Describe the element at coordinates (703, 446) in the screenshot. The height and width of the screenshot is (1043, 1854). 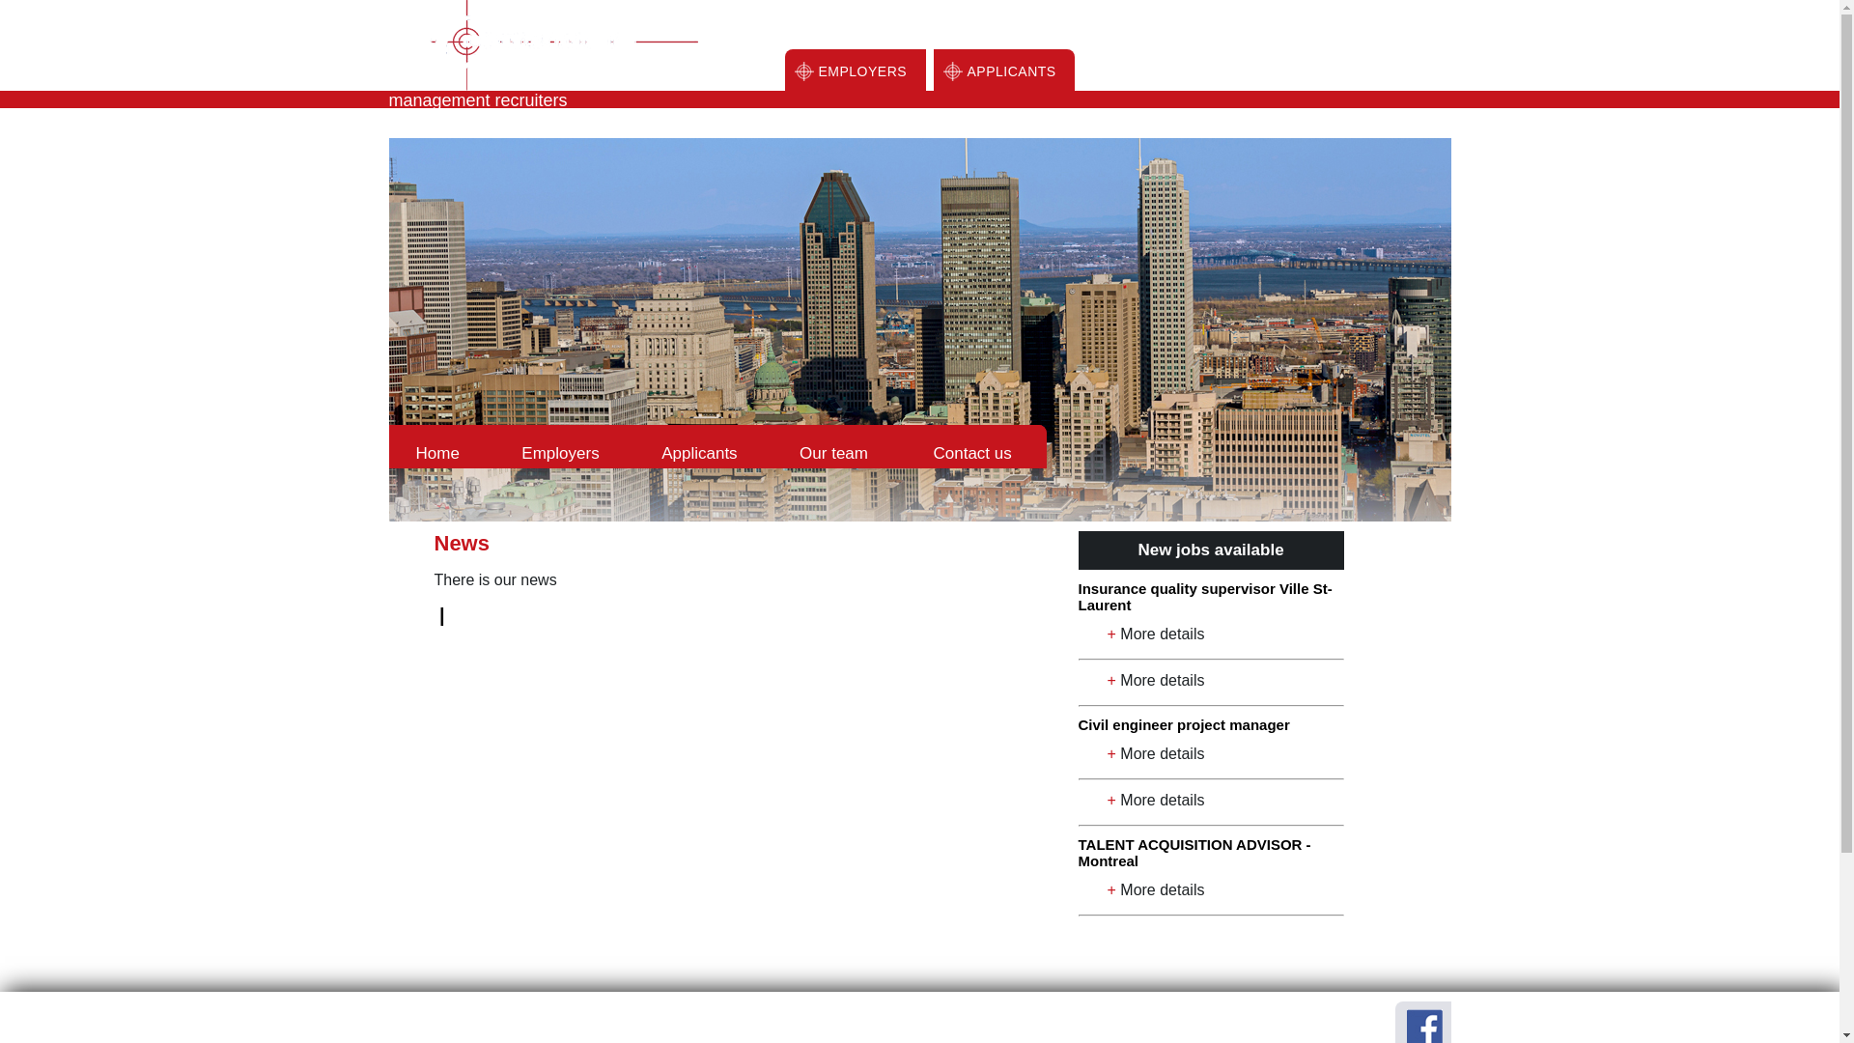
I see `Applicants` at that location.